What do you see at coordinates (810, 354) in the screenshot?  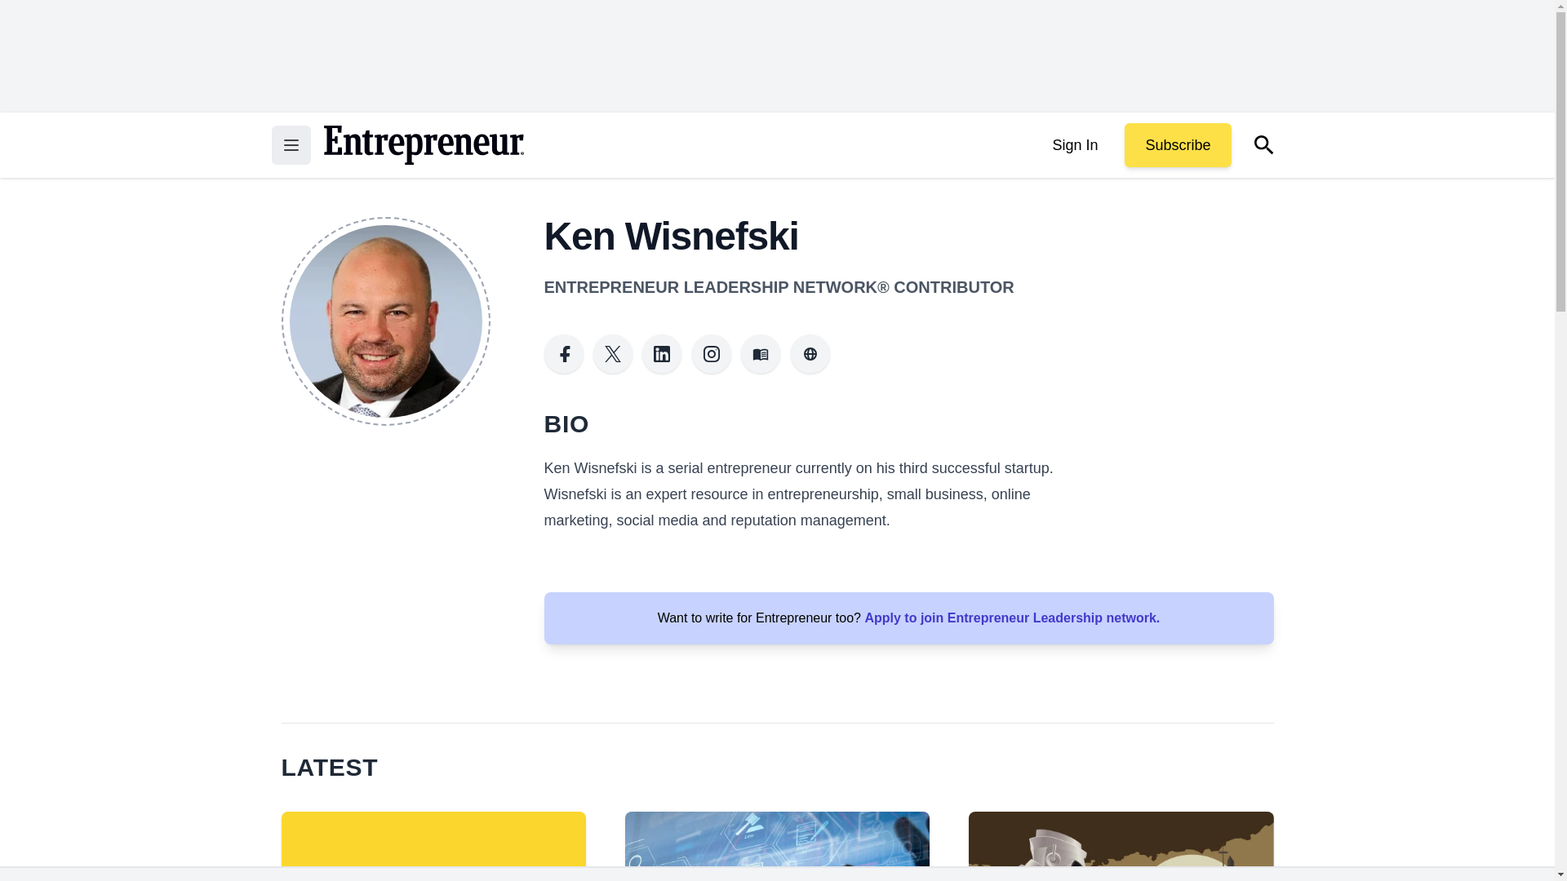 I see `website` at bounding box center [810, 354].